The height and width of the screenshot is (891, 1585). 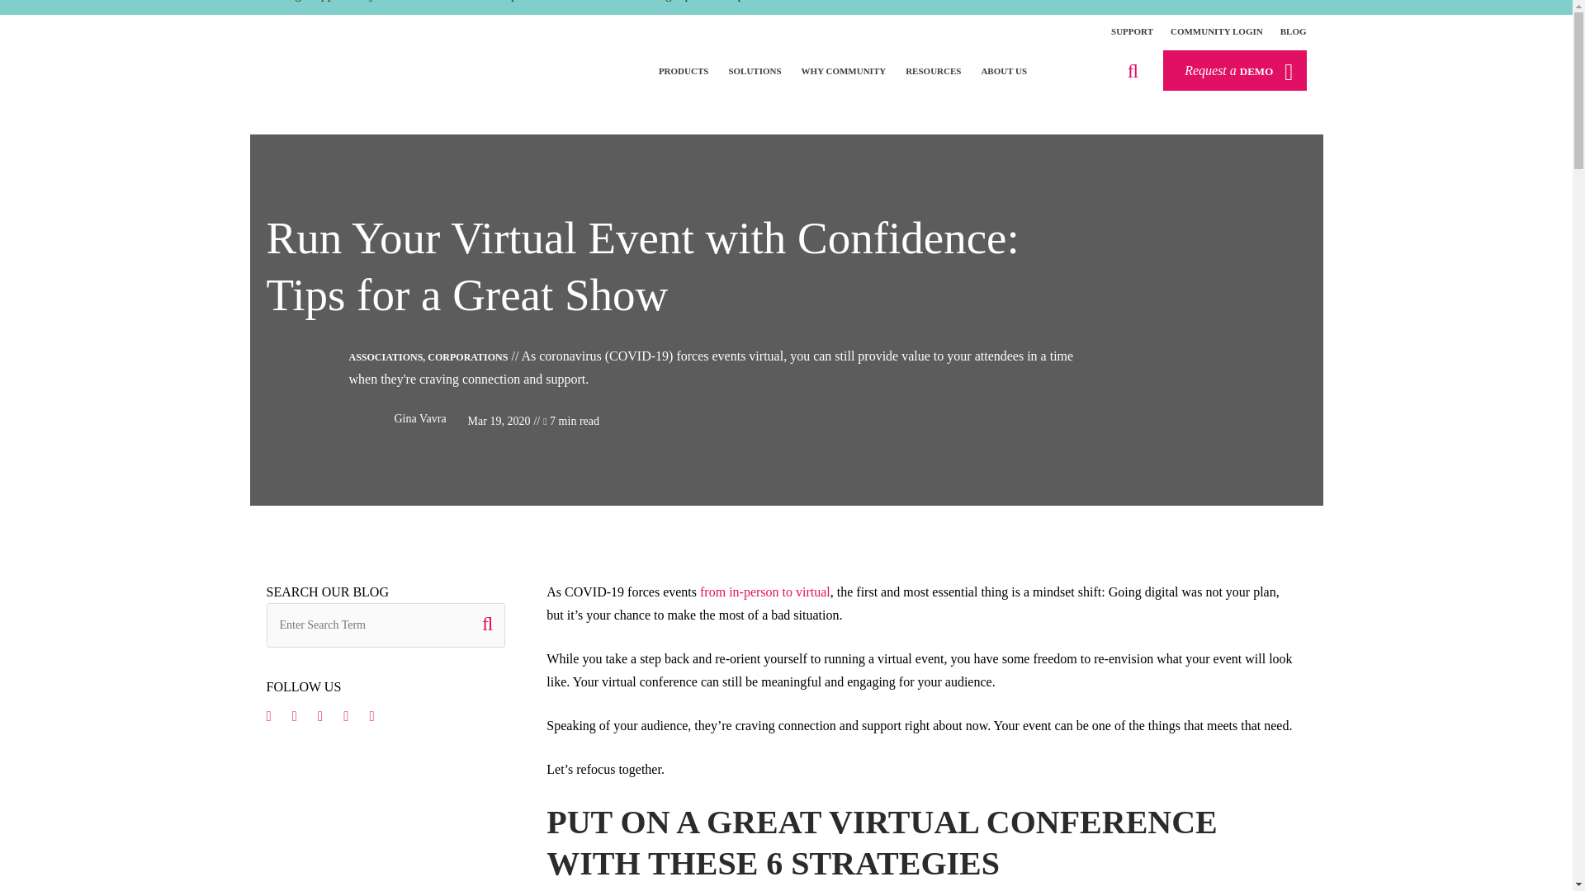 I want to click on WHY COMMUNITY, so click(x=844, y=71).